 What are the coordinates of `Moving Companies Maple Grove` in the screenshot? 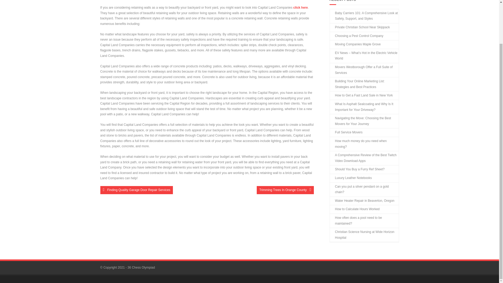 It's located at (355, 45).